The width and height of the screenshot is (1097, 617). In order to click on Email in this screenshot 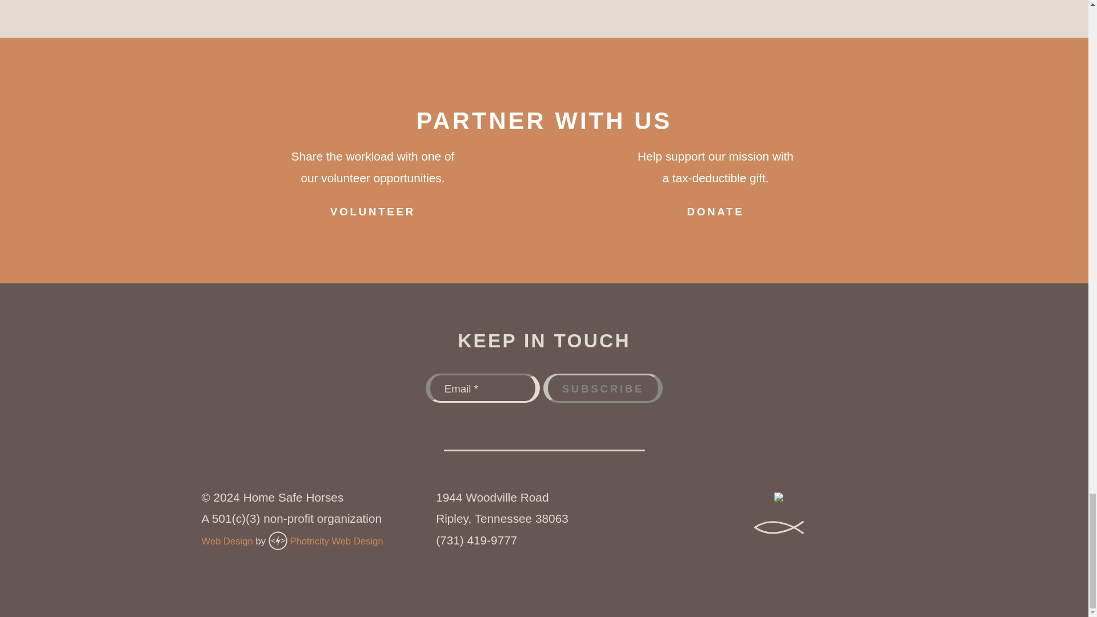, I will do `click(482, 388)`.